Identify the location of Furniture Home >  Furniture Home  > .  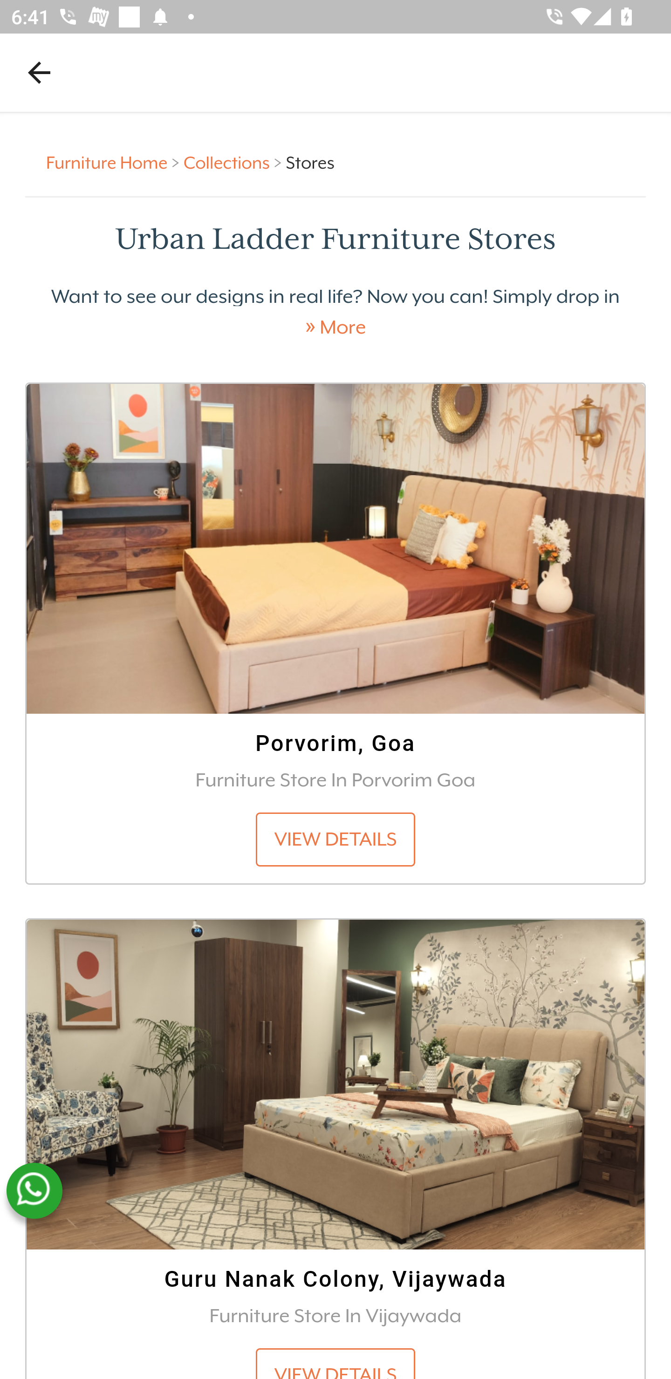
(116, 162).